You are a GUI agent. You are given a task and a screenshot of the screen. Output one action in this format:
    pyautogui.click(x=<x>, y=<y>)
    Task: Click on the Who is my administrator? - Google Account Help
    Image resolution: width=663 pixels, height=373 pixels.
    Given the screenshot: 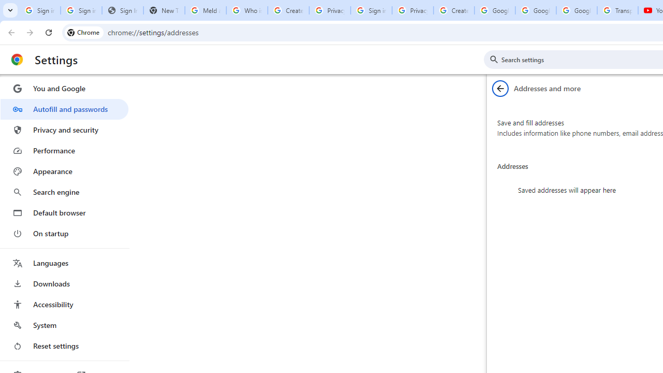 What is the action you would take?
    pyautogui.click(x=247, y=10)
    